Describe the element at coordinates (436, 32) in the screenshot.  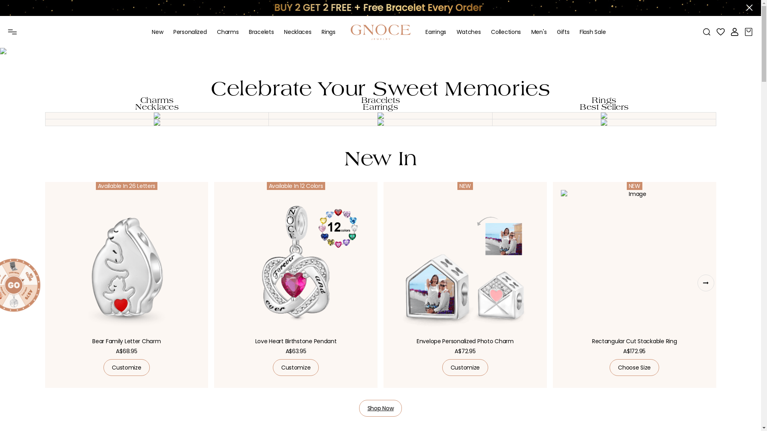
I see `Earrings` at that location.